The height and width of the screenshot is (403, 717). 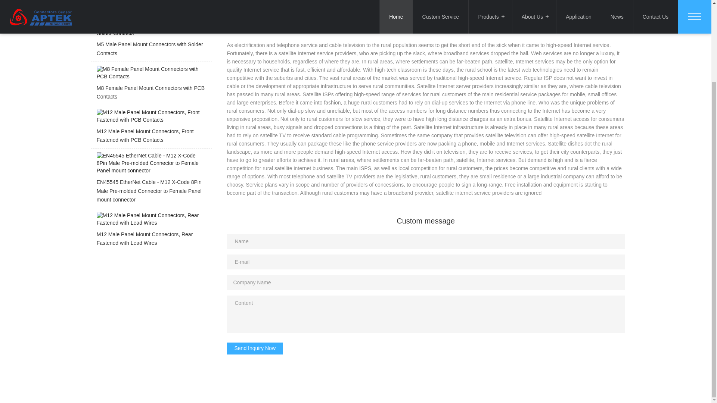 What do you see at coordinates (151, 42) in the screenshot?
I see `M5 Male Panel Mount Connectors with Solder Contacts` at bounding box center [151, 42].